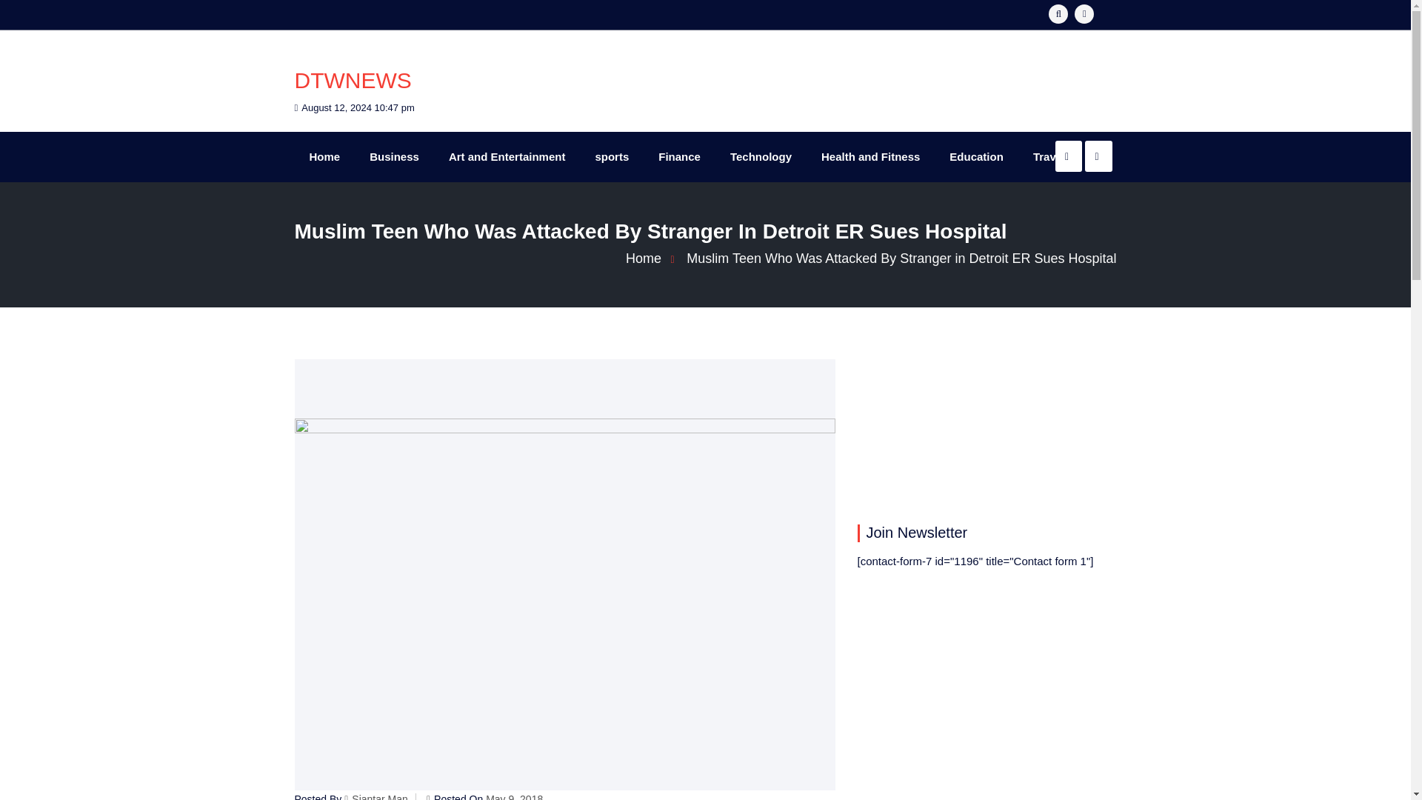 Image resolution: width=1422 pixels, height=800 pixels. I want to click on Art and Entertainment, so click(507, 157).